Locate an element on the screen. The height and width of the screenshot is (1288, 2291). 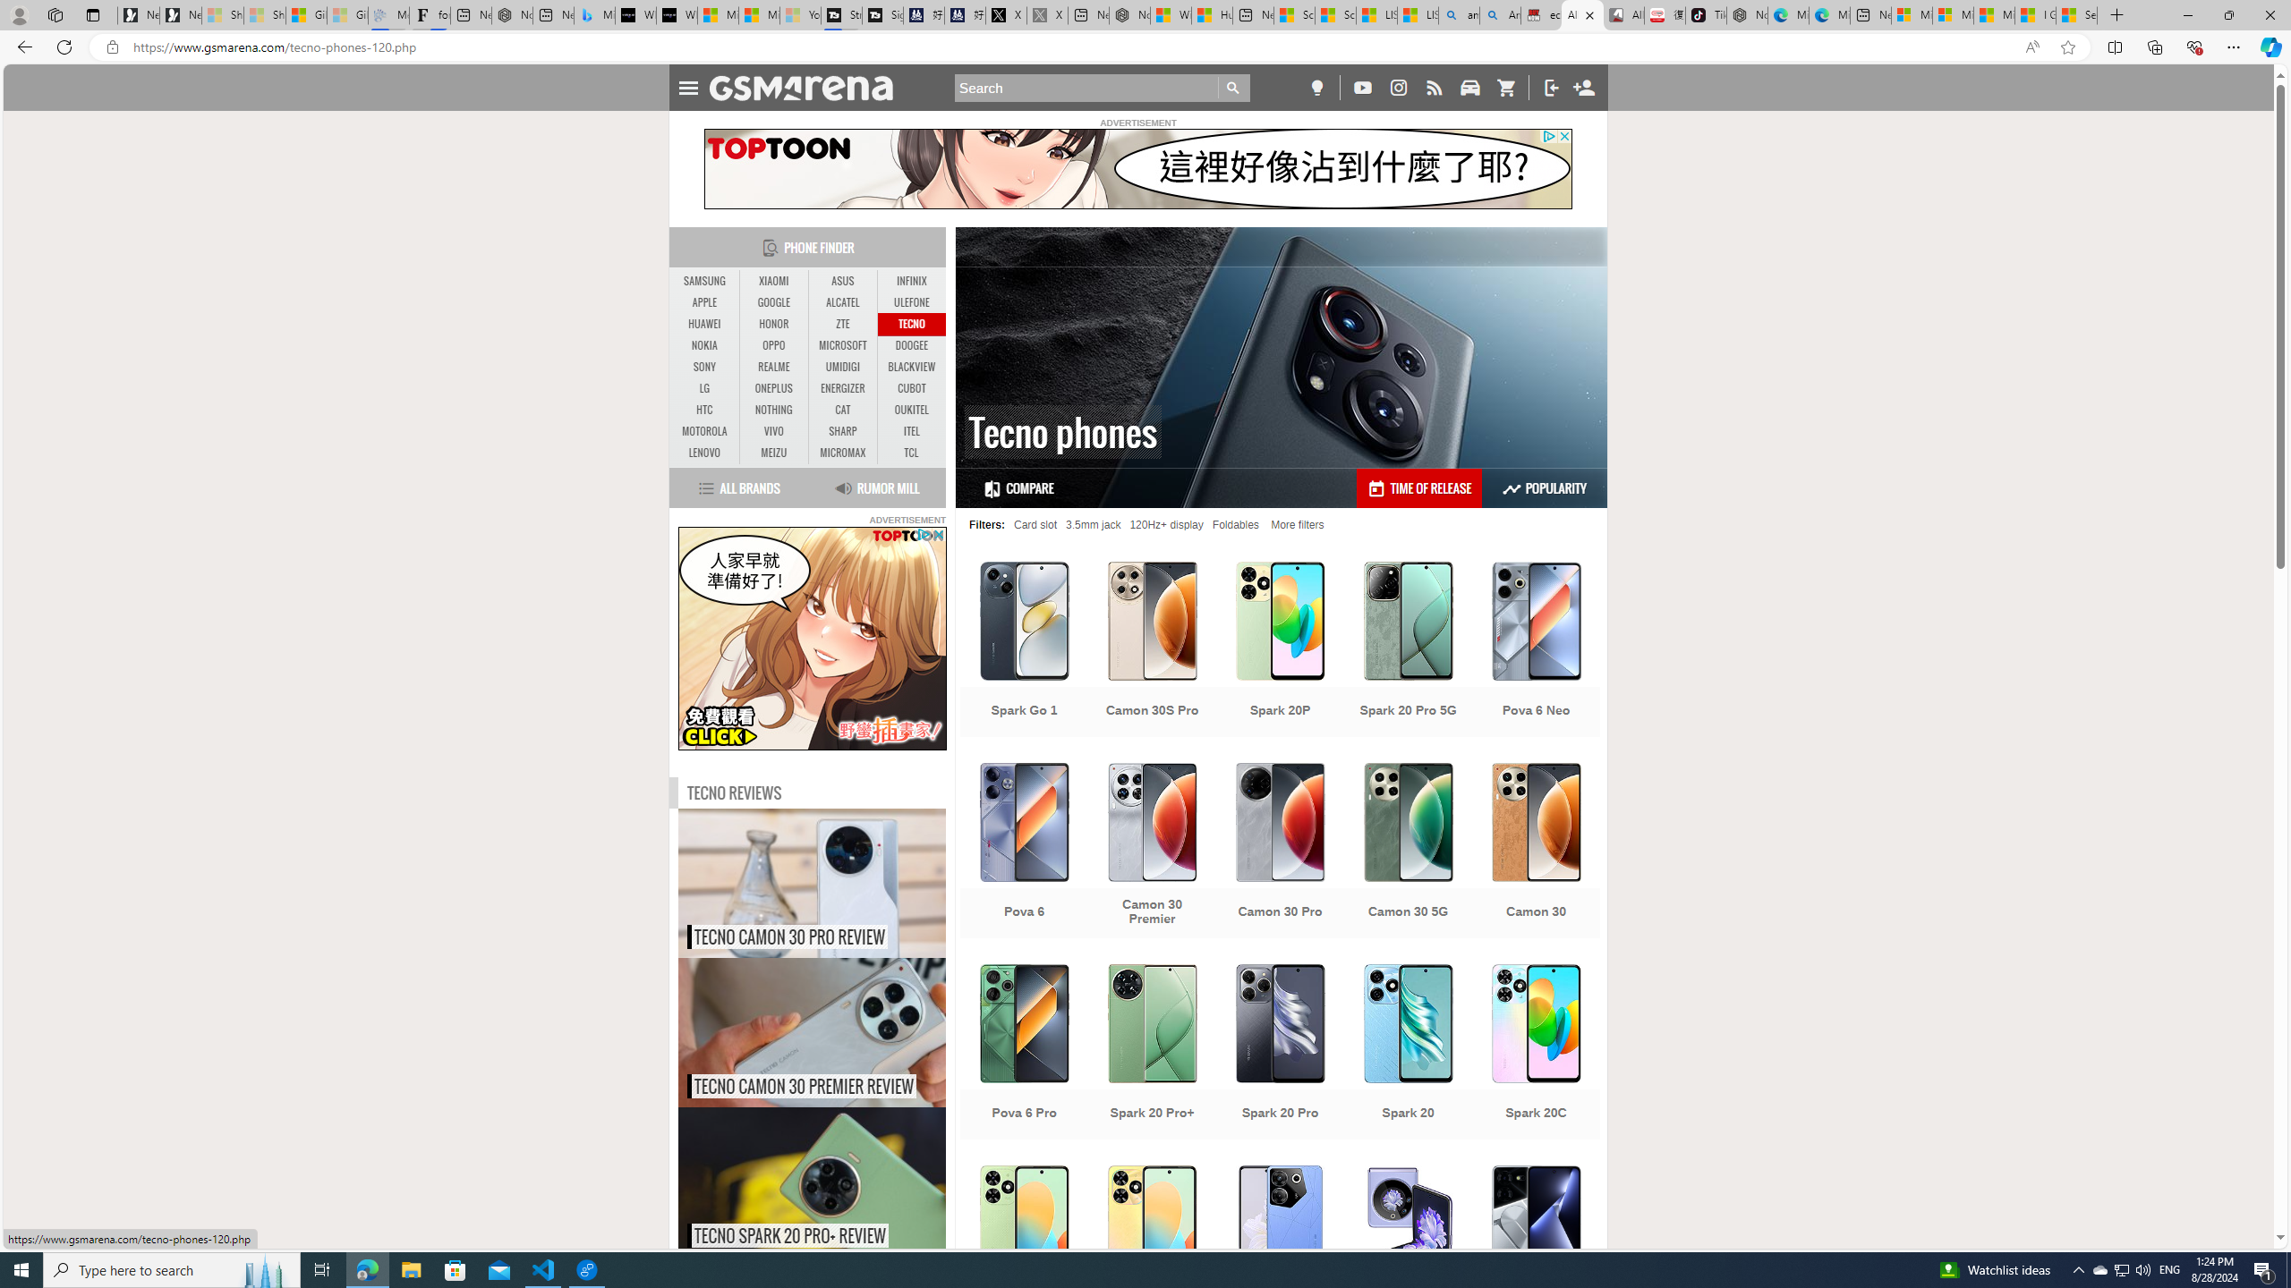
SAMSUNG is located at coordinates (705, 282).